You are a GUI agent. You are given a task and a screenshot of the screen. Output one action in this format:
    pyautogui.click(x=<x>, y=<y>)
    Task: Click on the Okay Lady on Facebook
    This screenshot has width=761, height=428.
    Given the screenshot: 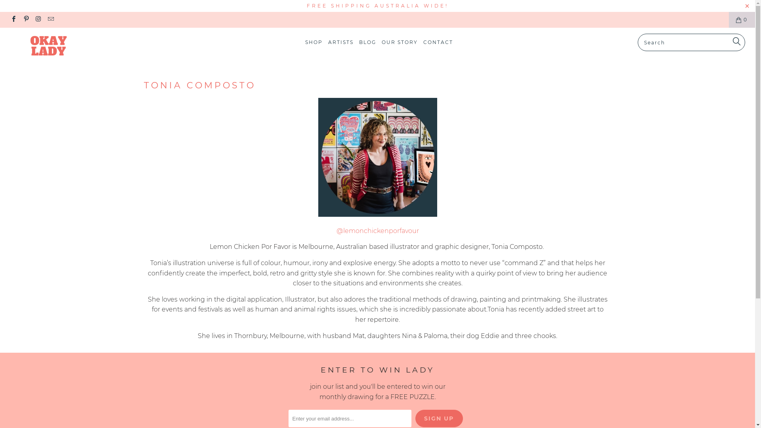 What is the action you would take?
    pyautogui.click(x=13, y=20)
    